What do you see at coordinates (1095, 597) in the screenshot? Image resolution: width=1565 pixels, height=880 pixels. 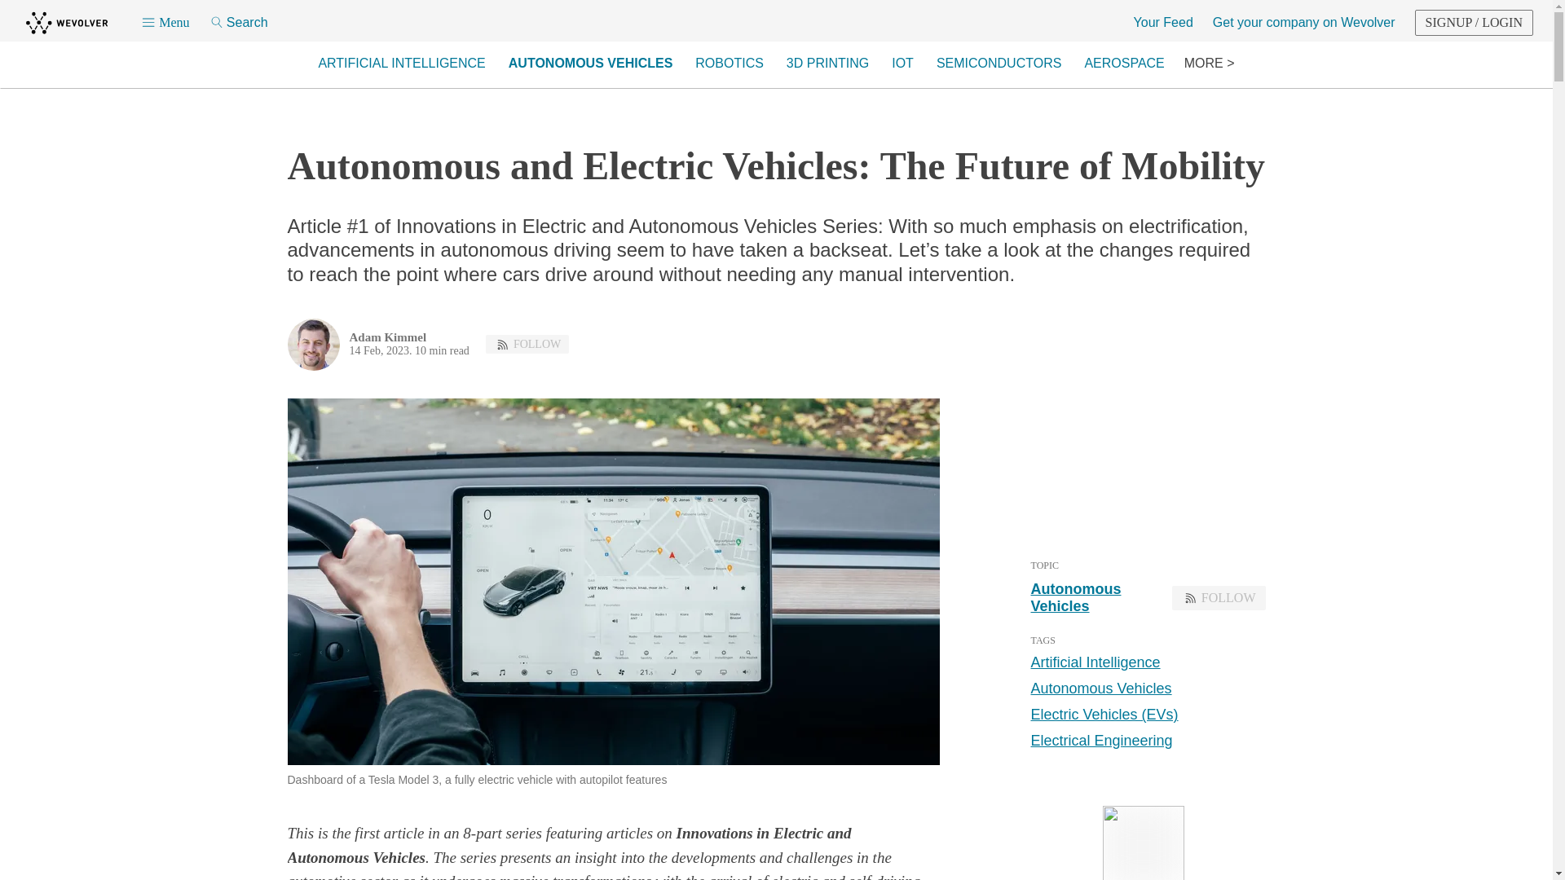 I see `Autonomous Vehicles` at bounding box center [1095, 597].